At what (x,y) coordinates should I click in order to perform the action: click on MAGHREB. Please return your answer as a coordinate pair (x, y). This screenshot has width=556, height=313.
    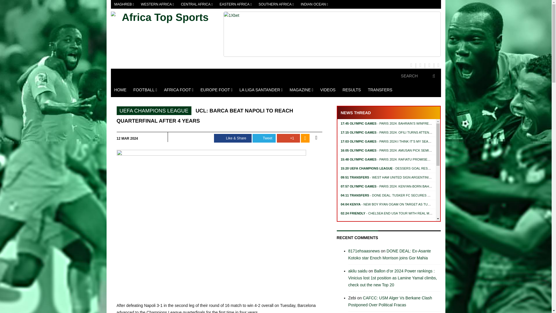
    Looking at the image, I should click on (124, 4).